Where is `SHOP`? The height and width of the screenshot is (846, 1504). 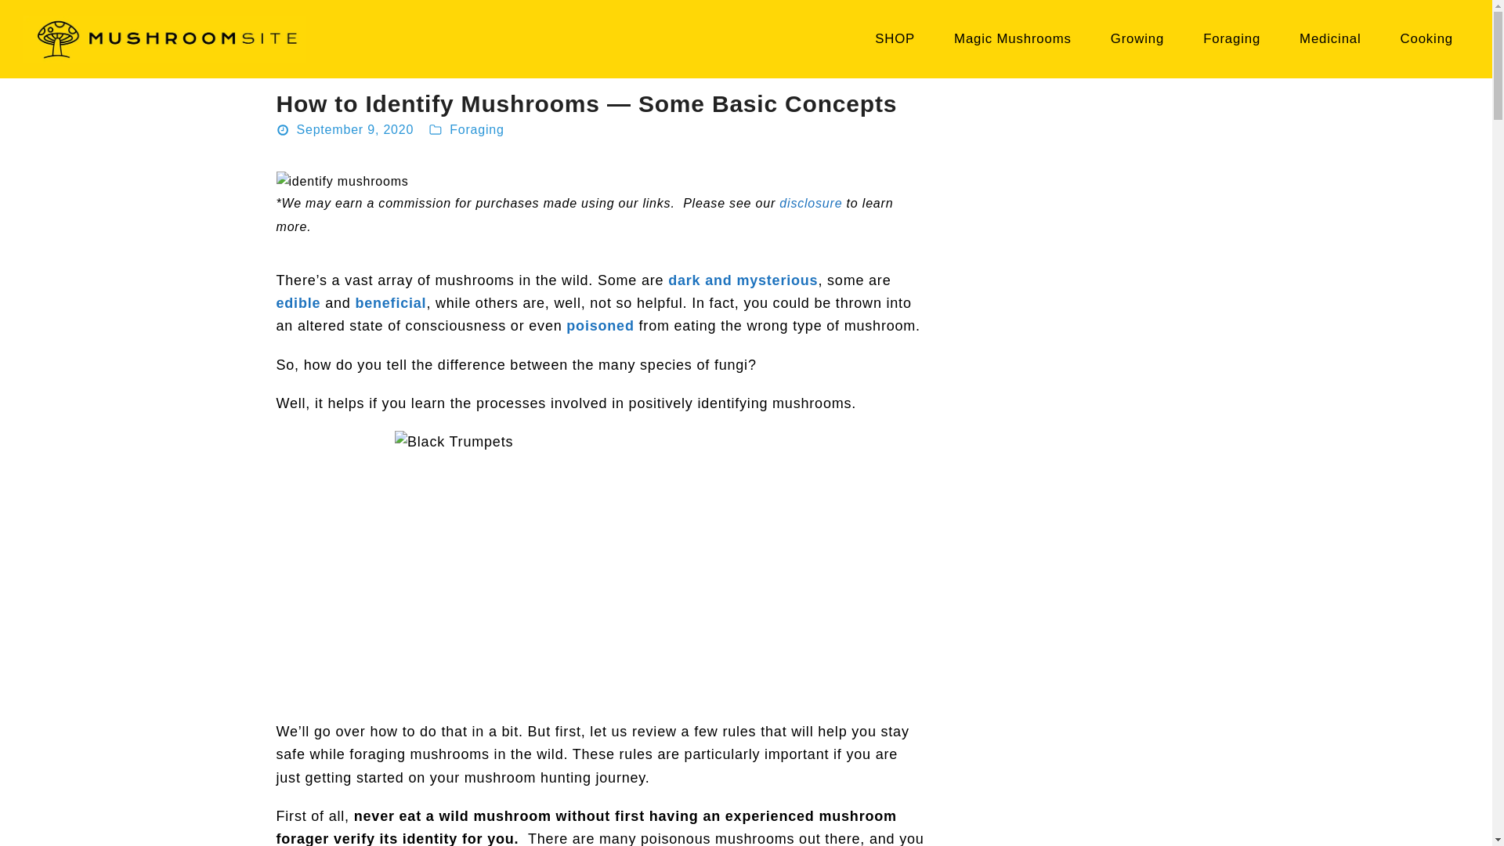
SHOP is located at coordinates (895, 38).